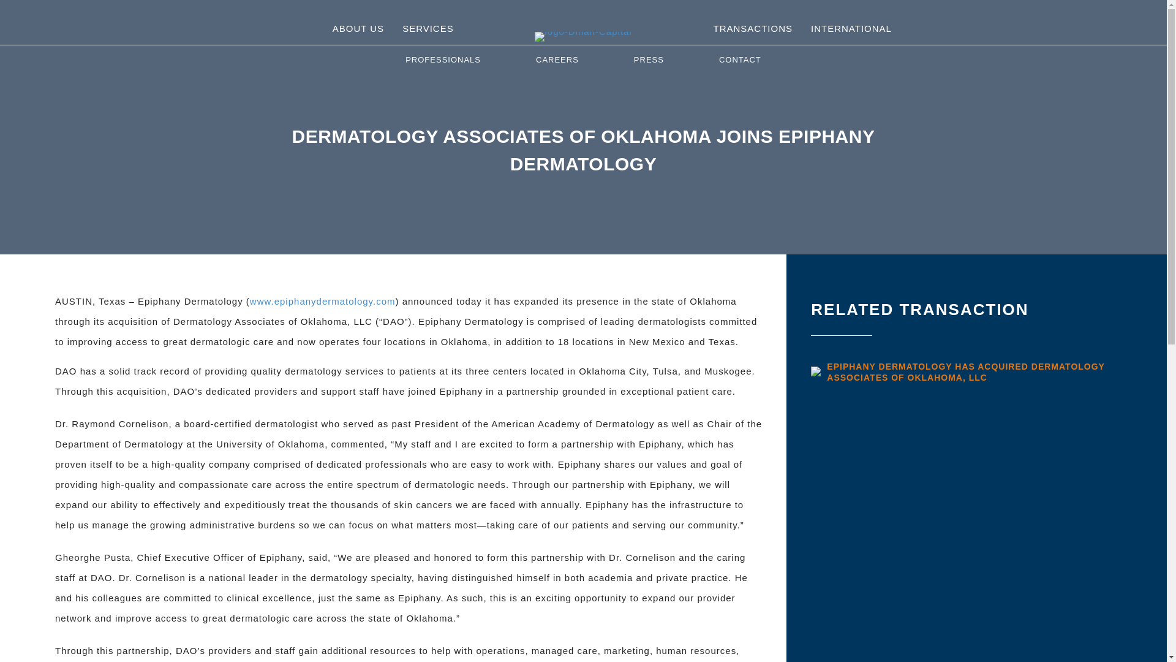 The height and width of the screenshot is (662, 1176). What do you see at coordinates (648, 60) in the screenshot?
I see `PRESS` at bounding box center [648, 60].